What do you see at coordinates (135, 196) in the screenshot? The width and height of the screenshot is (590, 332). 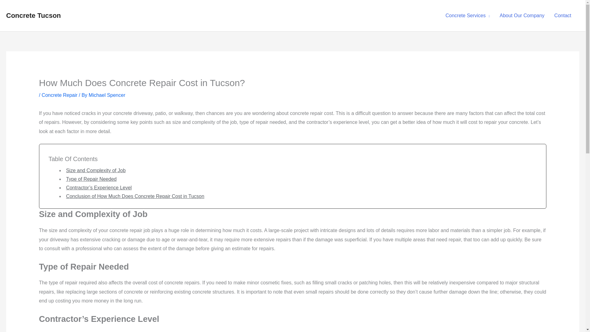 I see `Conclusion of How Much Does Concrete Repair Cost in Tucson` at bounding box center [135, 196].